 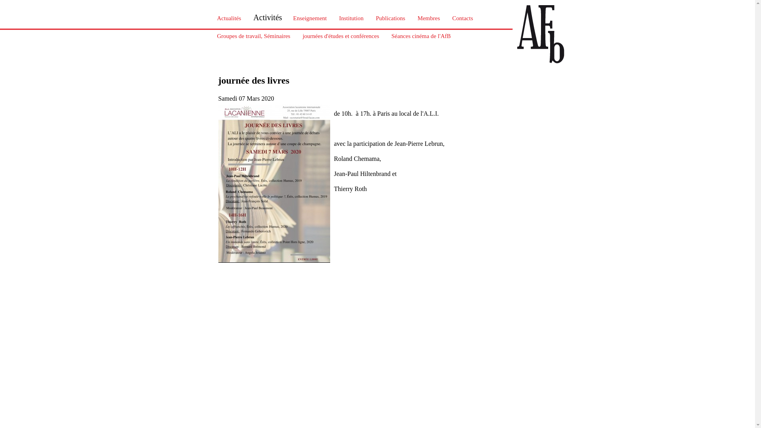 I want to click on Contacts, so click(x=463, y=18).